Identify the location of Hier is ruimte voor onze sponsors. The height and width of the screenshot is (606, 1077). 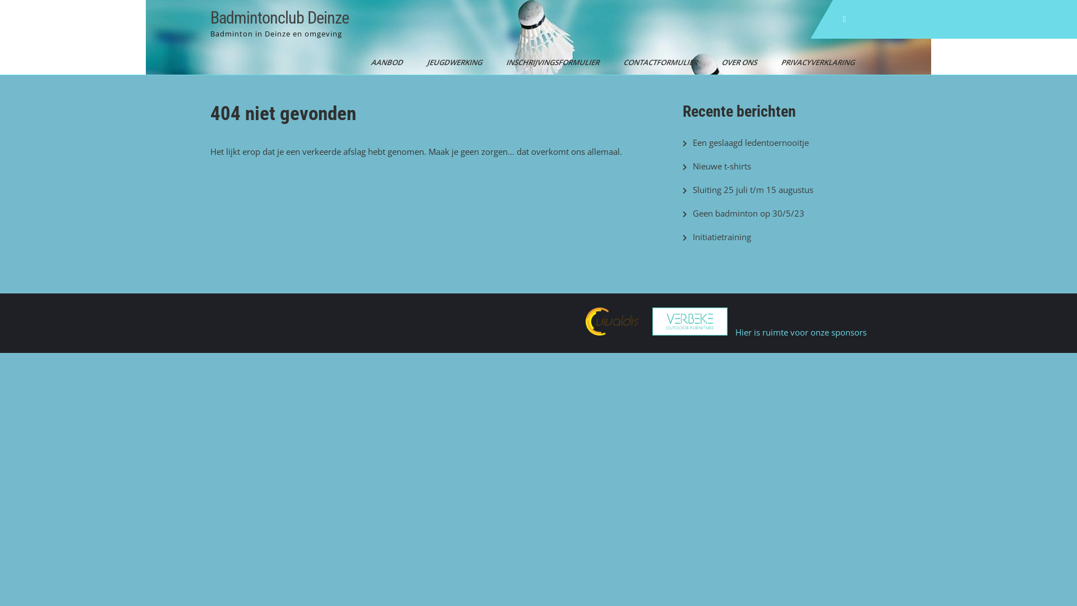
(801, 332).